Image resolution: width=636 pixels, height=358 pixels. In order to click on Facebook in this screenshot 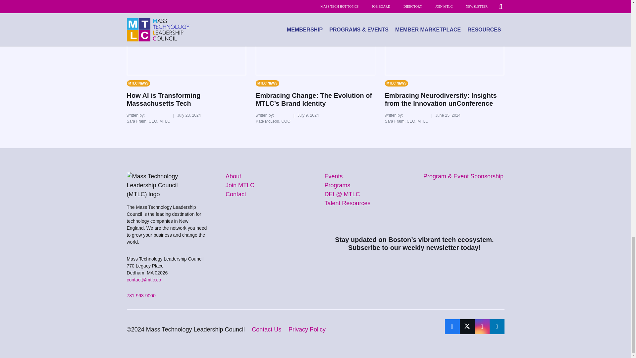, I will do `click(452, 327)`.